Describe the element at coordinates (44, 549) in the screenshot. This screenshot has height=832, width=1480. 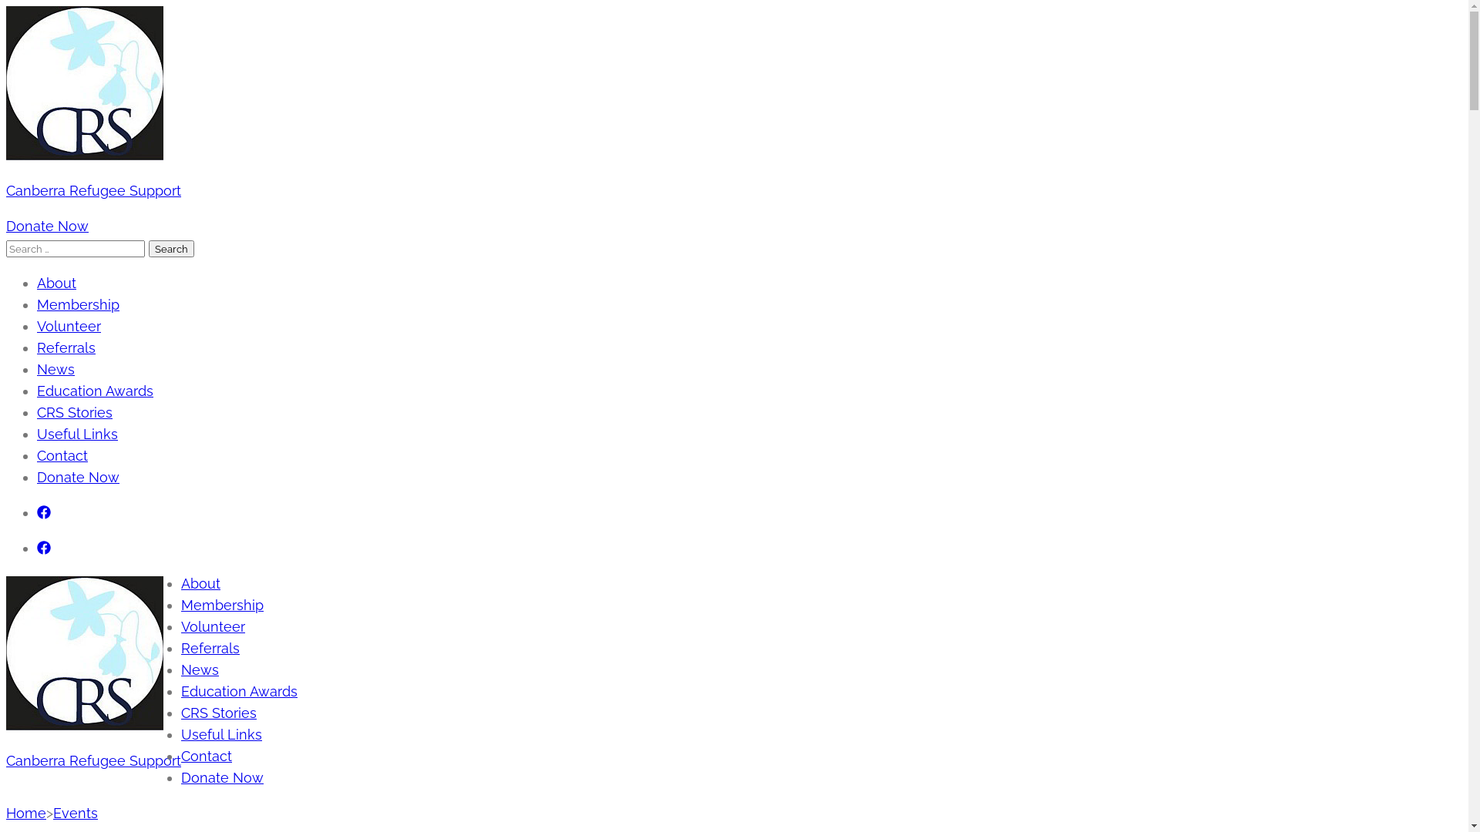
I see `facebook` at that location.